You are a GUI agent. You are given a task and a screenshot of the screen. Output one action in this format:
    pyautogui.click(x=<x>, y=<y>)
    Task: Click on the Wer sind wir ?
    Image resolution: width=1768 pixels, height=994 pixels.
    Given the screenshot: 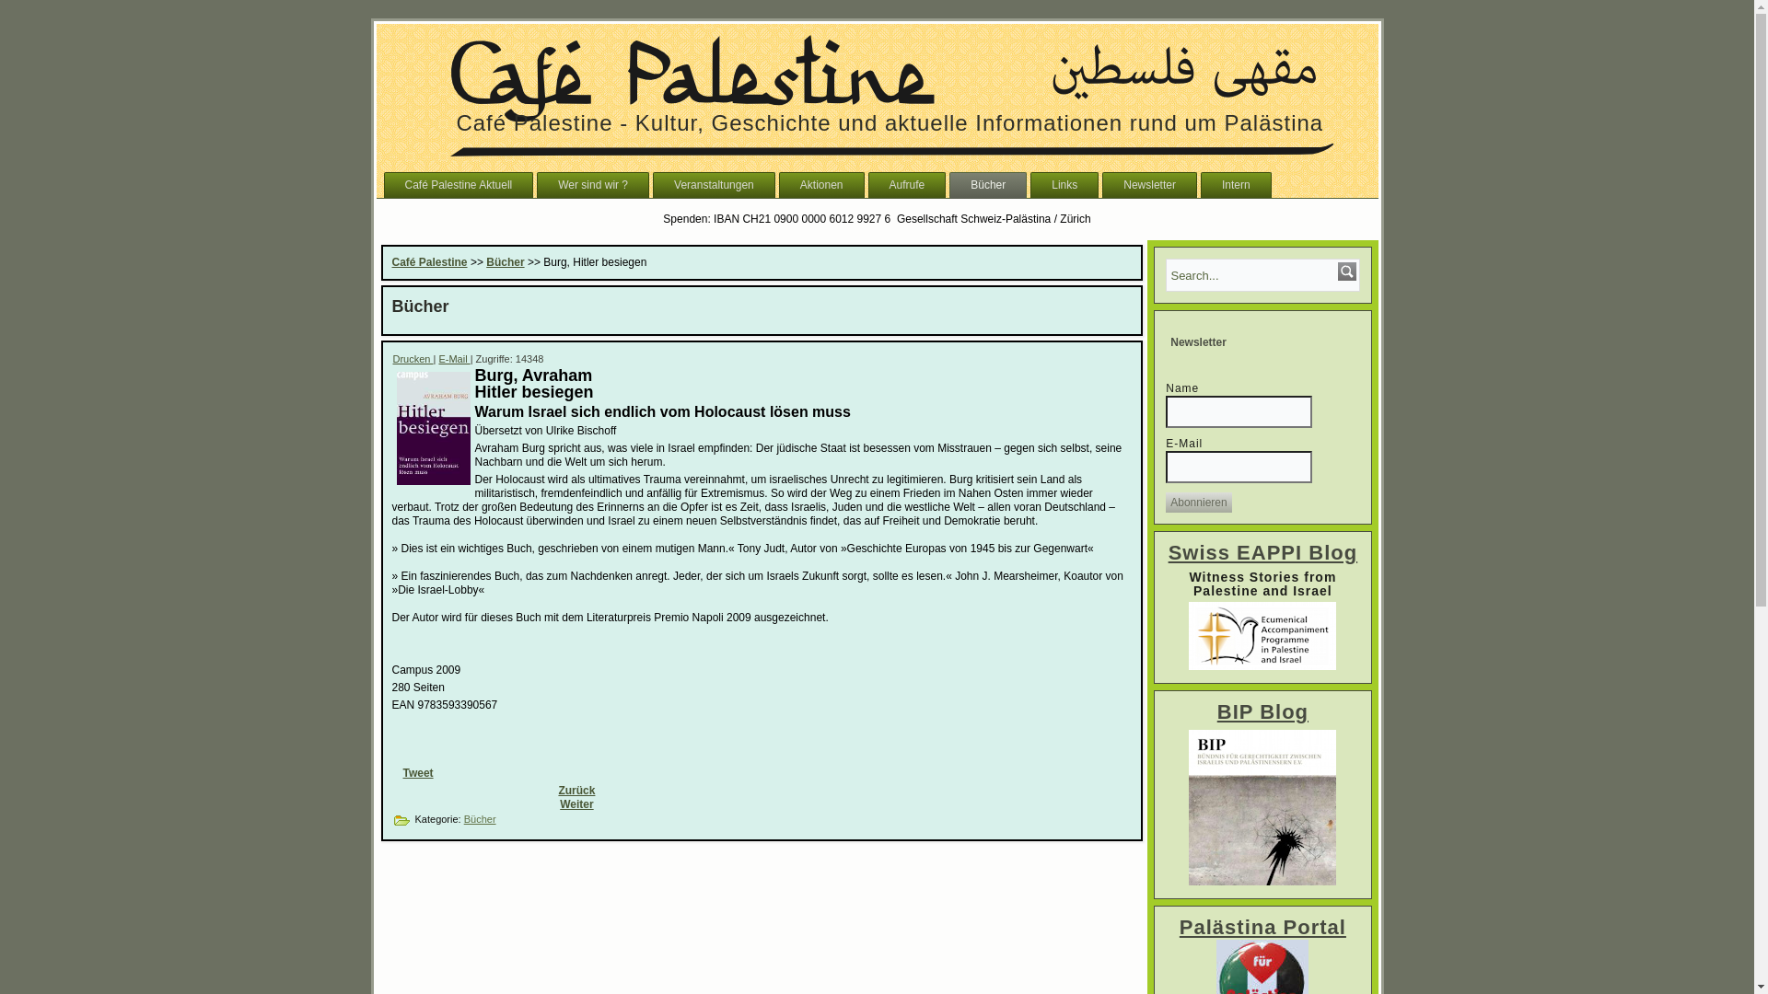 What is the action you would take?
    pyautogui.click(x=593, y=184)
    